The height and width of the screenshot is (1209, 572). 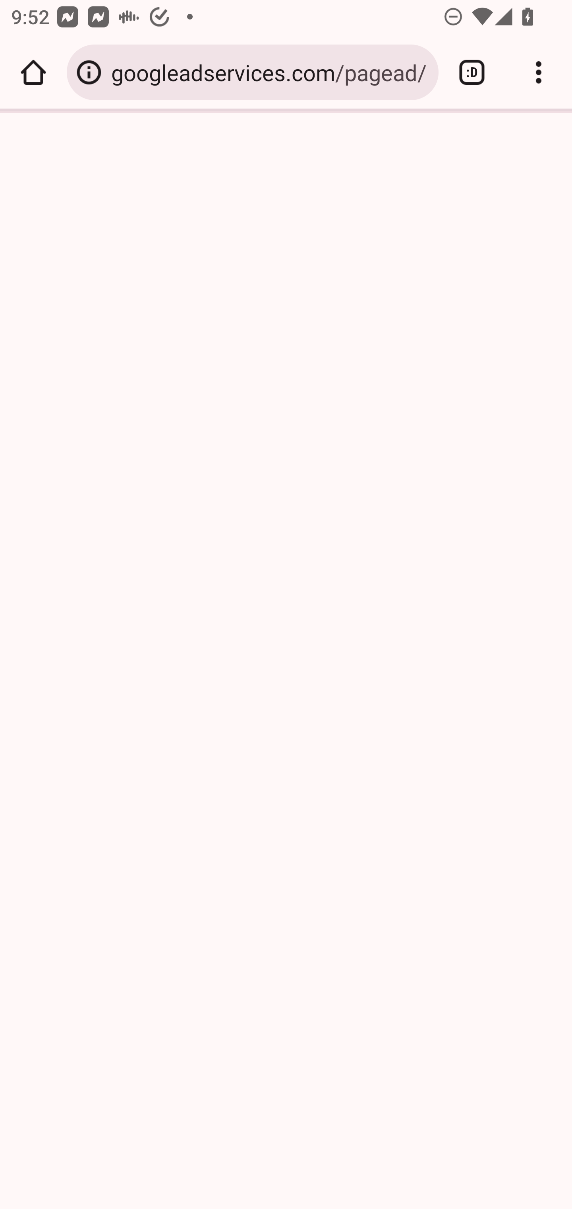 I want to click on Customize and control Google Chrome, so click(x=539, y=72).